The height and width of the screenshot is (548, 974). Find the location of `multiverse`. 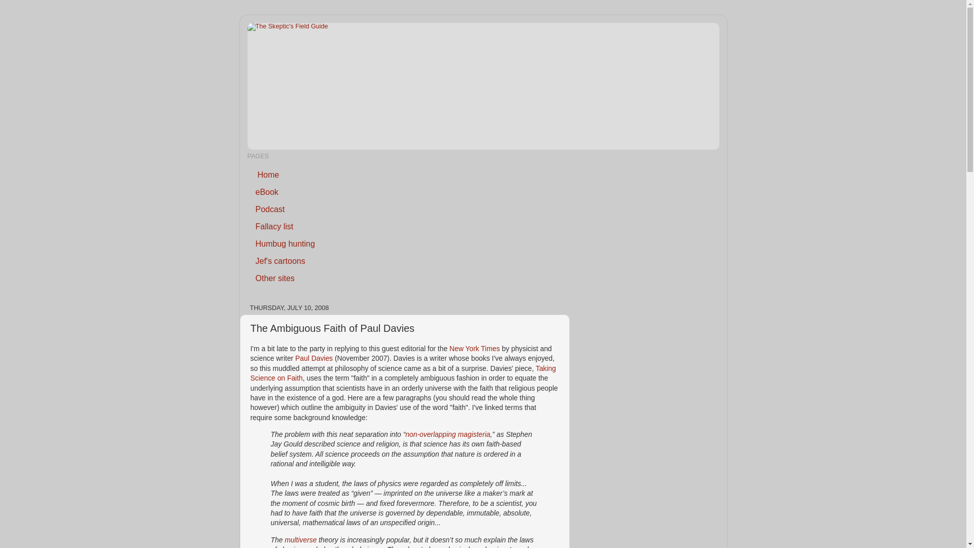

multiverse is located at coordinates (300, 540).